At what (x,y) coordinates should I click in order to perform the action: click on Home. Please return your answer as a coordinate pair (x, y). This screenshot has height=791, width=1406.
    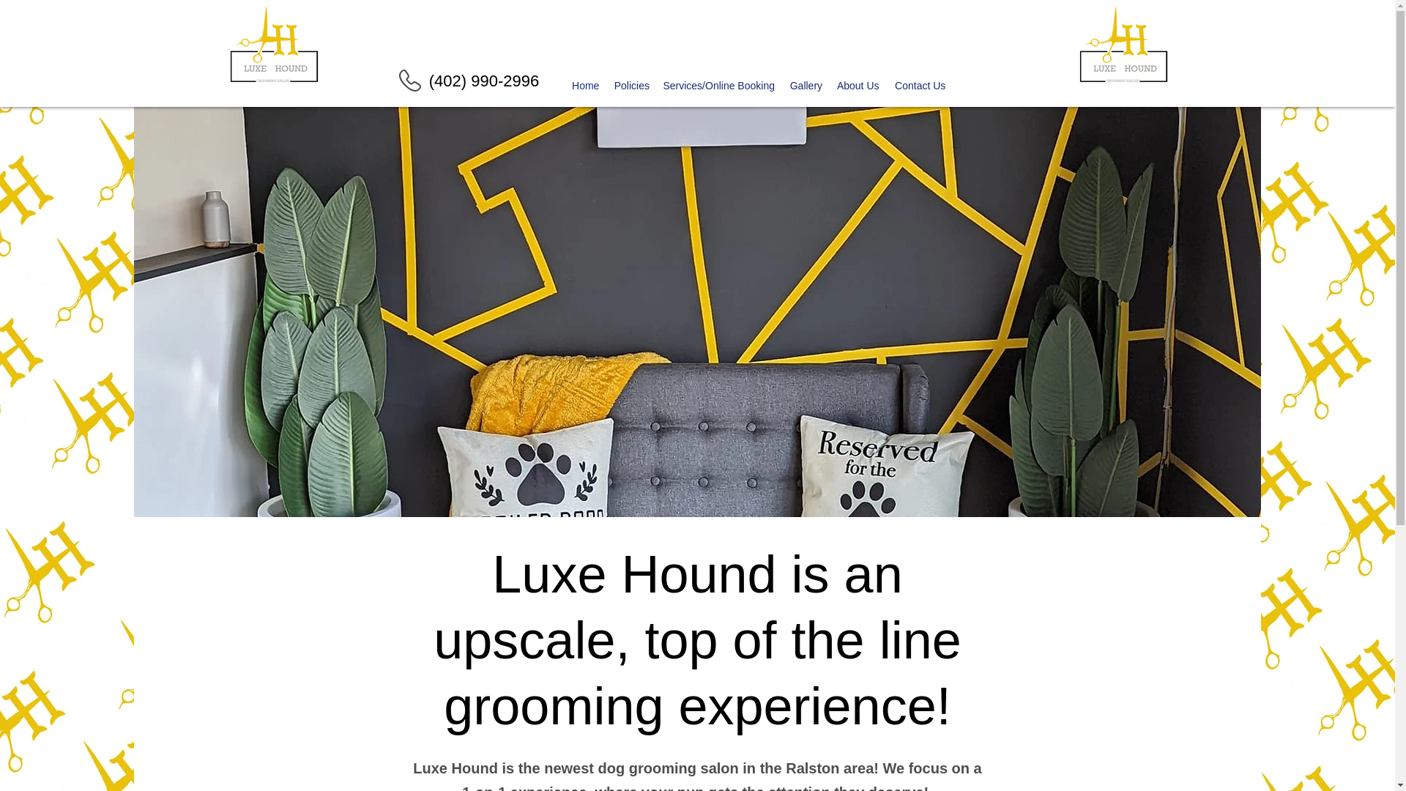
    Looking at the image, I should click on (586, 86).